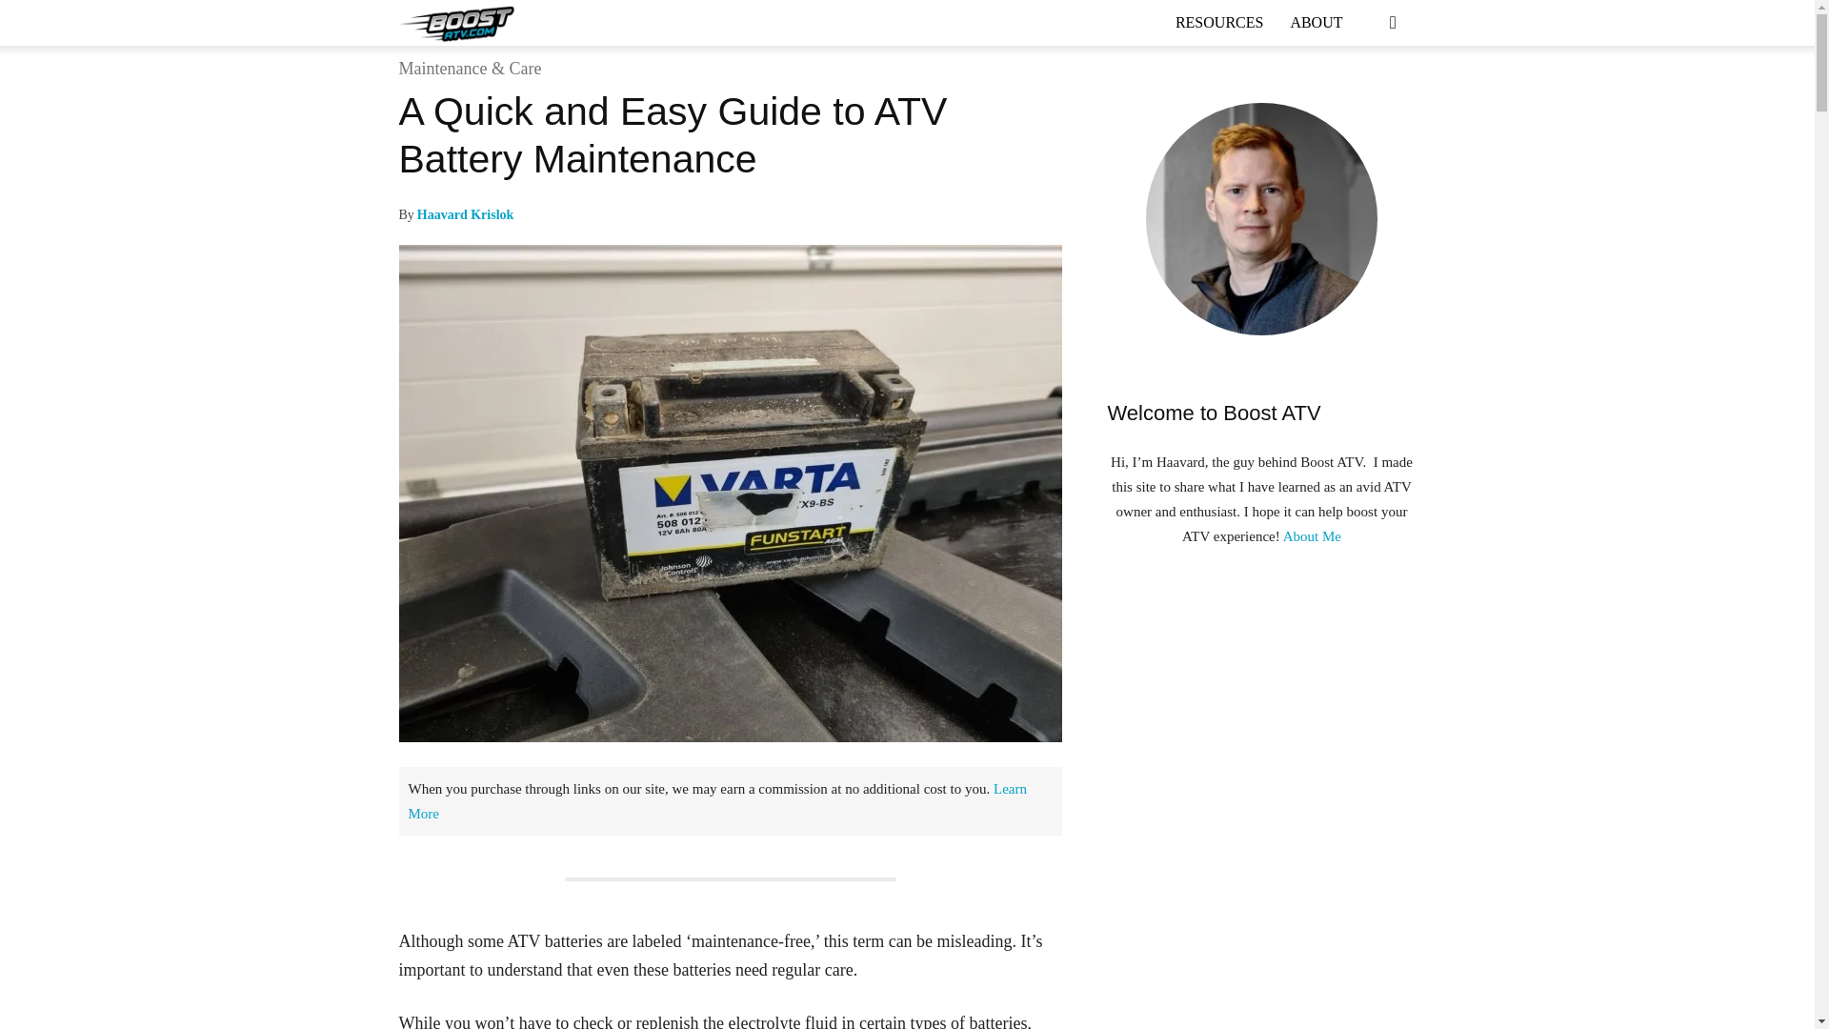  Describe the element at coordinates (1219, 23) in the screenshot. I see `RESOURCES` at that location.